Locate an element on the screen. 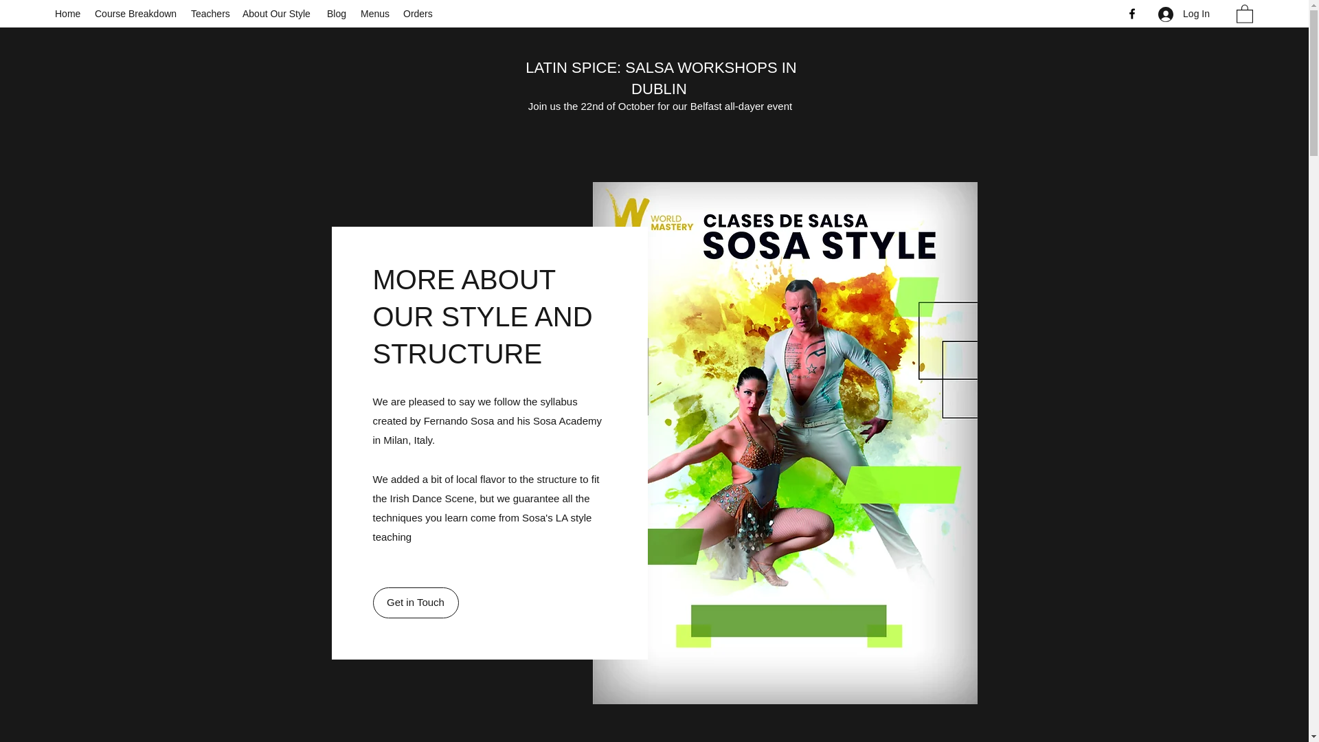 Image resolution: width=1319 pixels, height=742 pixels. About Our Style is located at coordinates (278, 14).